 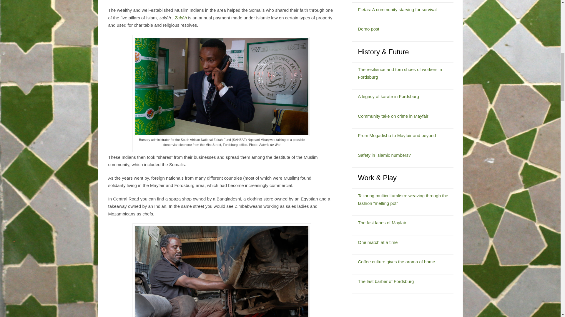 I want to click on Fietas: A community starving for survival, so click(x=397, y=9).